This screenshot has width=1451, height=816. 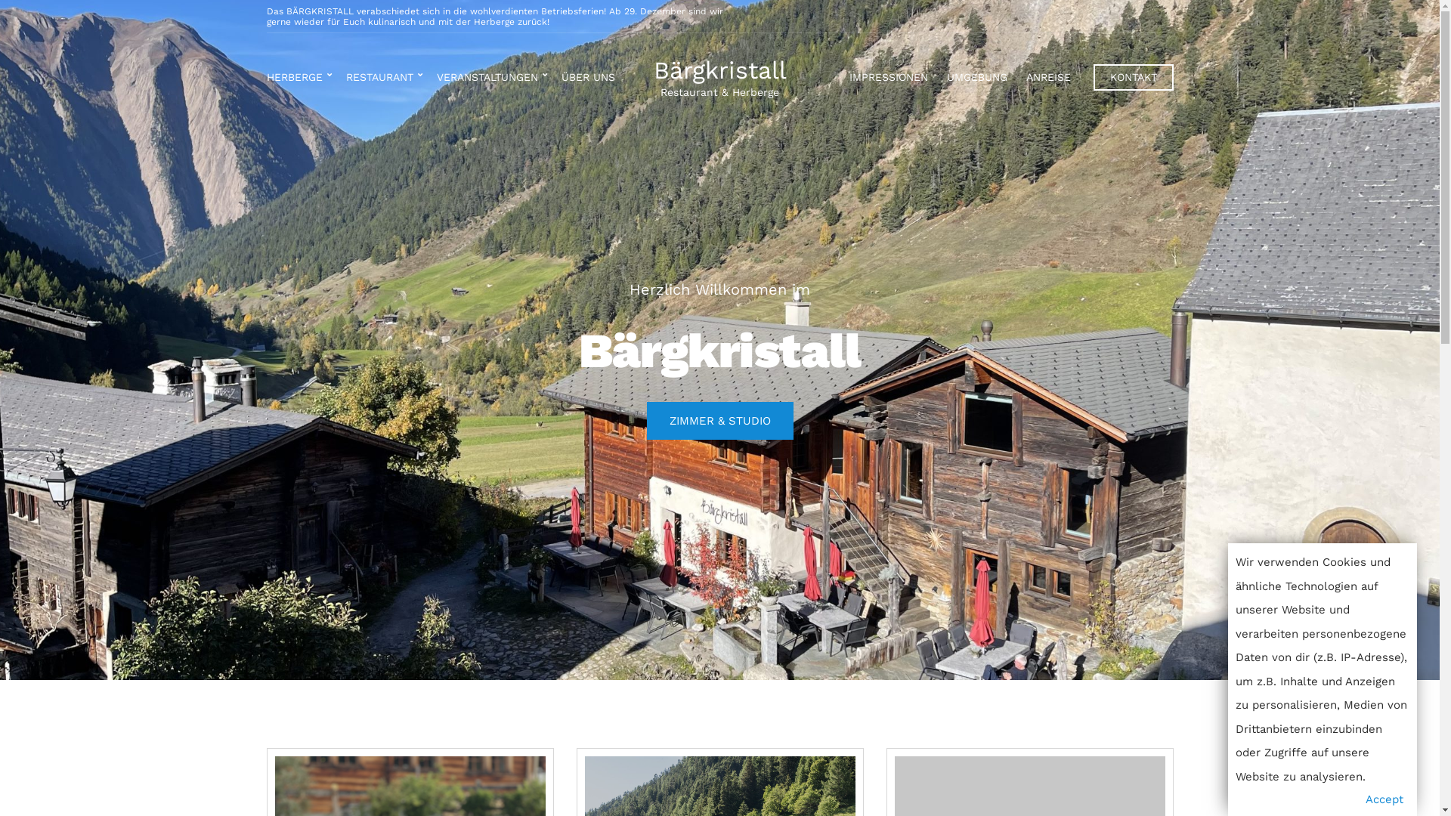 I want to click on KONTAKT, so click(x=1133, y=77).